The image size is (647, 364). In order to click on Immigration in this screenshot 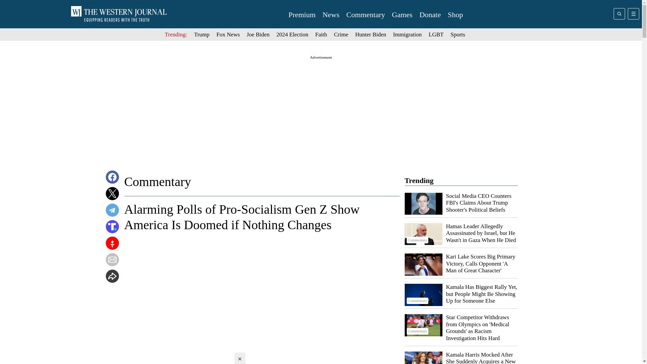, I will do `click(407, 34)`.